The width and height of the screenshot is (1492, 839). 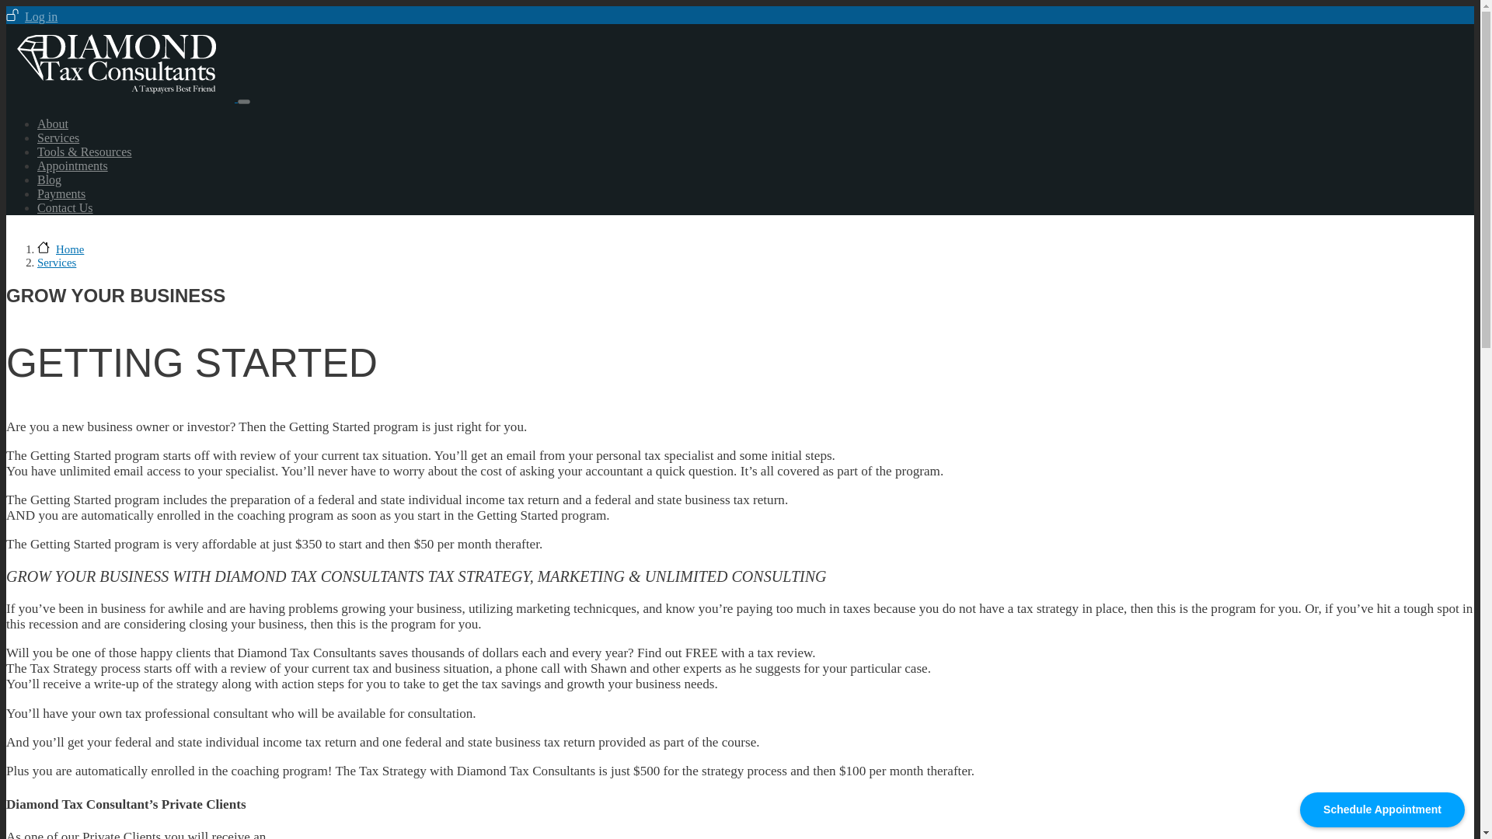 What do you see at coordinates (121, 96) in the screenshot?
I see `Home` at bounding box center [121, 96].